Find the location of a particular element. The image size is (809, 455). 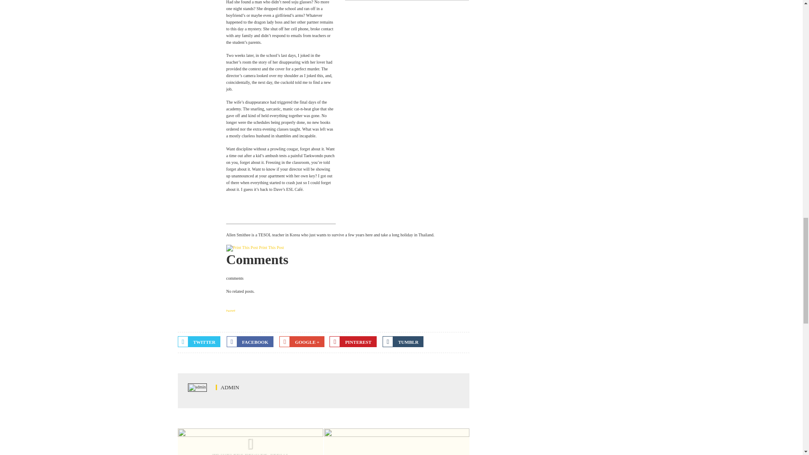

TWITTER is located at coordinates (199, 342).